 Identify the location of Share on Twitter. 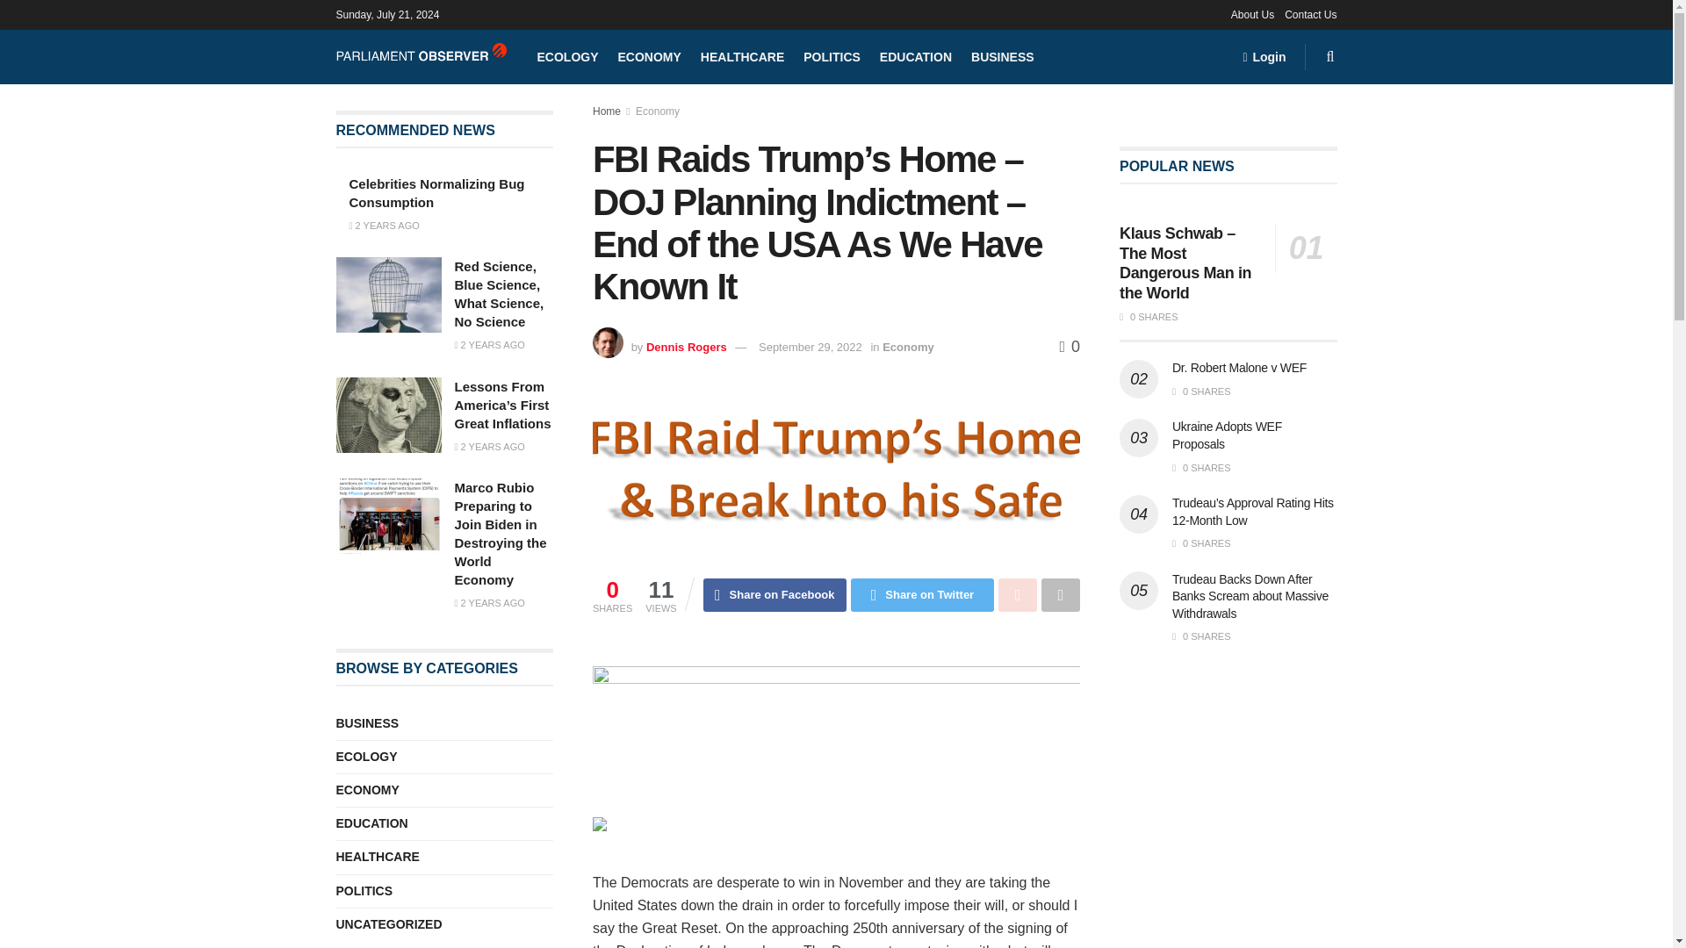
(922, 594).